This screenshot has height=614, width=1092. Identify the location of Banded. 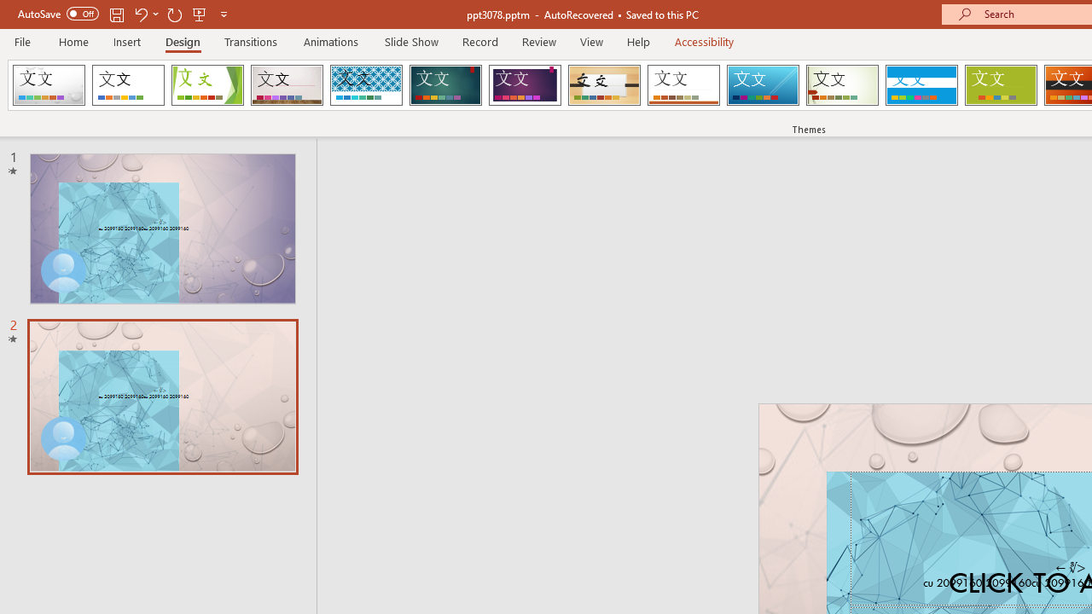
(921, 85).